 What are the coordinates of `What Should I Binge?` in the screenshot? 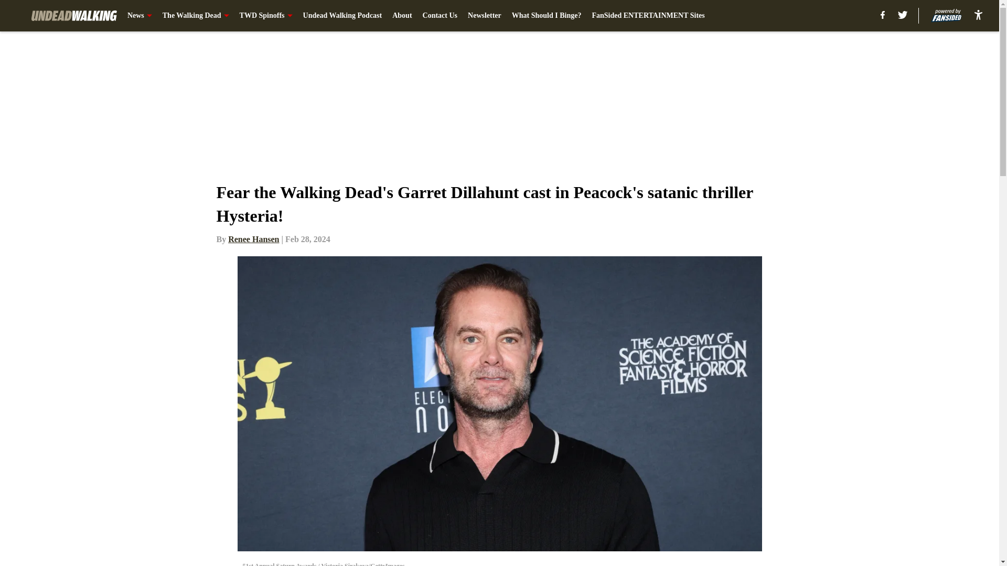 It's located at (547, 16).